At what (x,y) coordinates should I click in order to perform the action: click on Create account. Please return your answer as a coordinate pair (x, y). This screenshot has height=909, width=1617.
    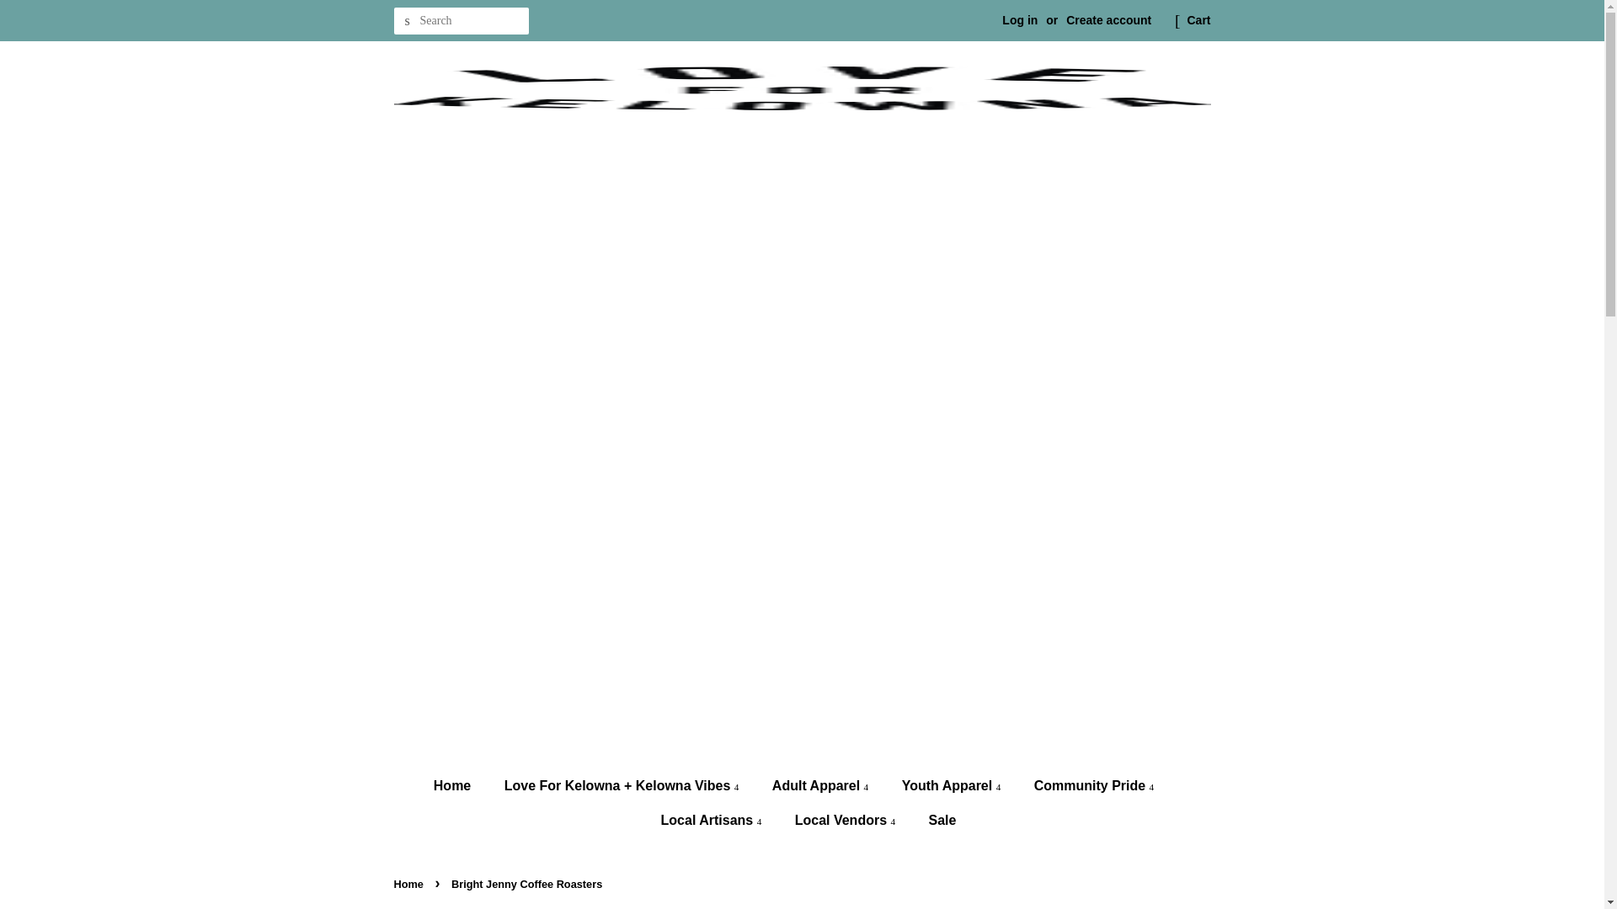
    Looking at the image, I should click on (1108, 20).